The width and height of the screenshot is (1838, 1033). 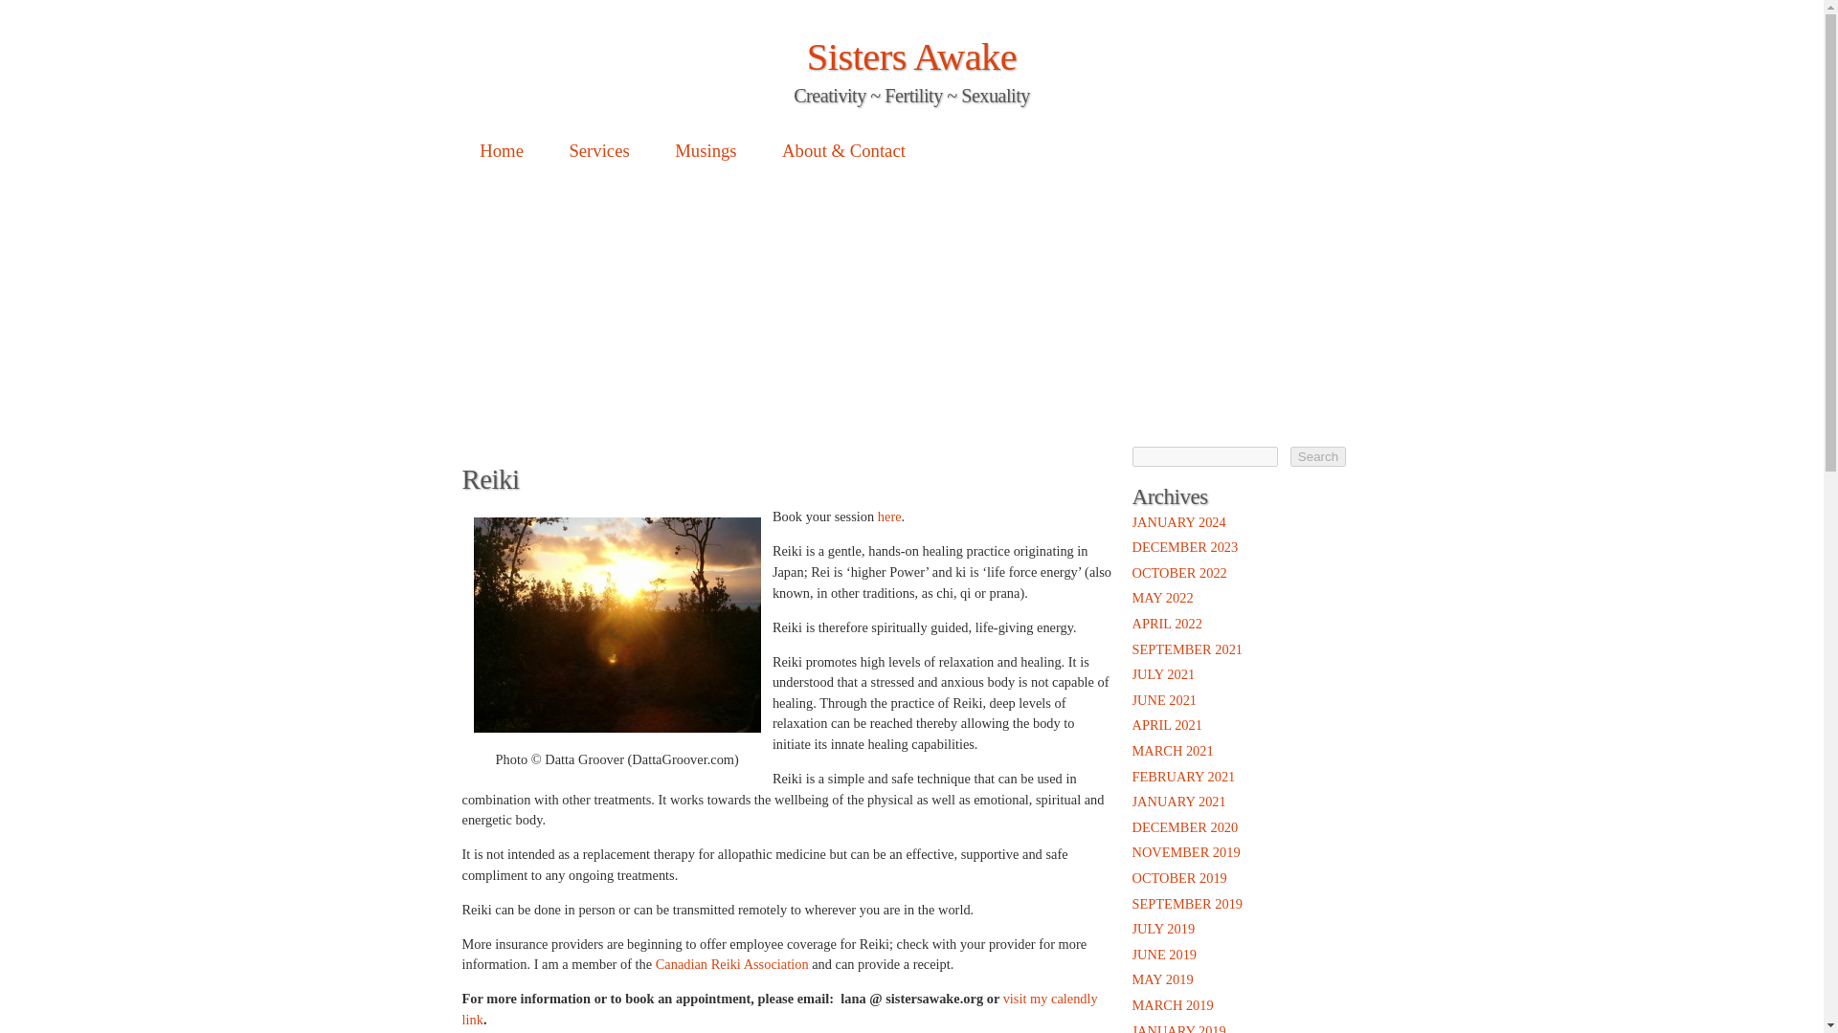 I want to click on Sisters Awake, so click(x=911, y=56).